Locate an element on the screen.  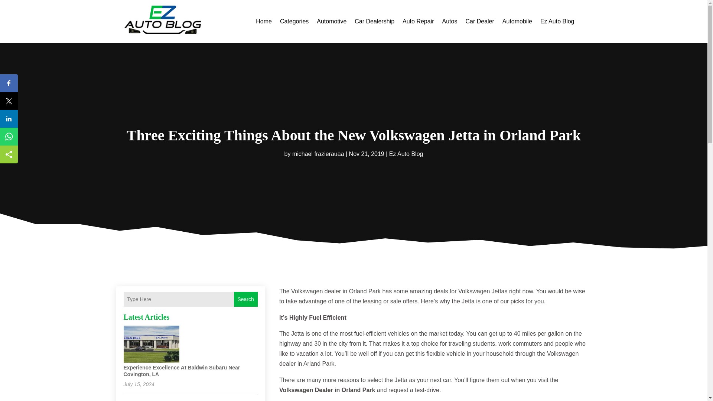
Car Dealer is located at coordinates (480, 22).